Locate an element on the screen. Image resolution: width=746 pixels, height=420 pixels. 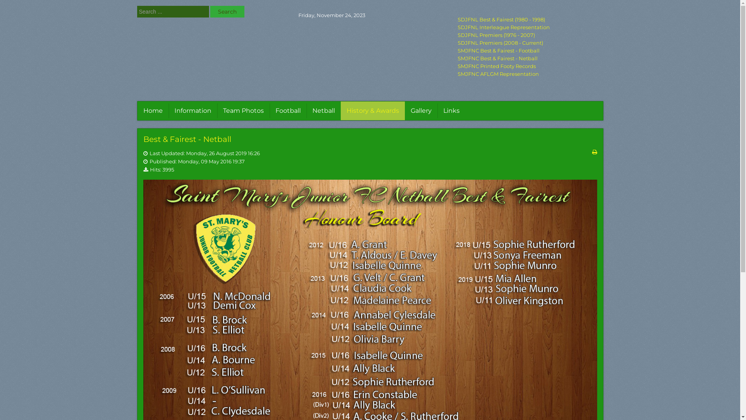
Home is located at coordinates (153, 111).